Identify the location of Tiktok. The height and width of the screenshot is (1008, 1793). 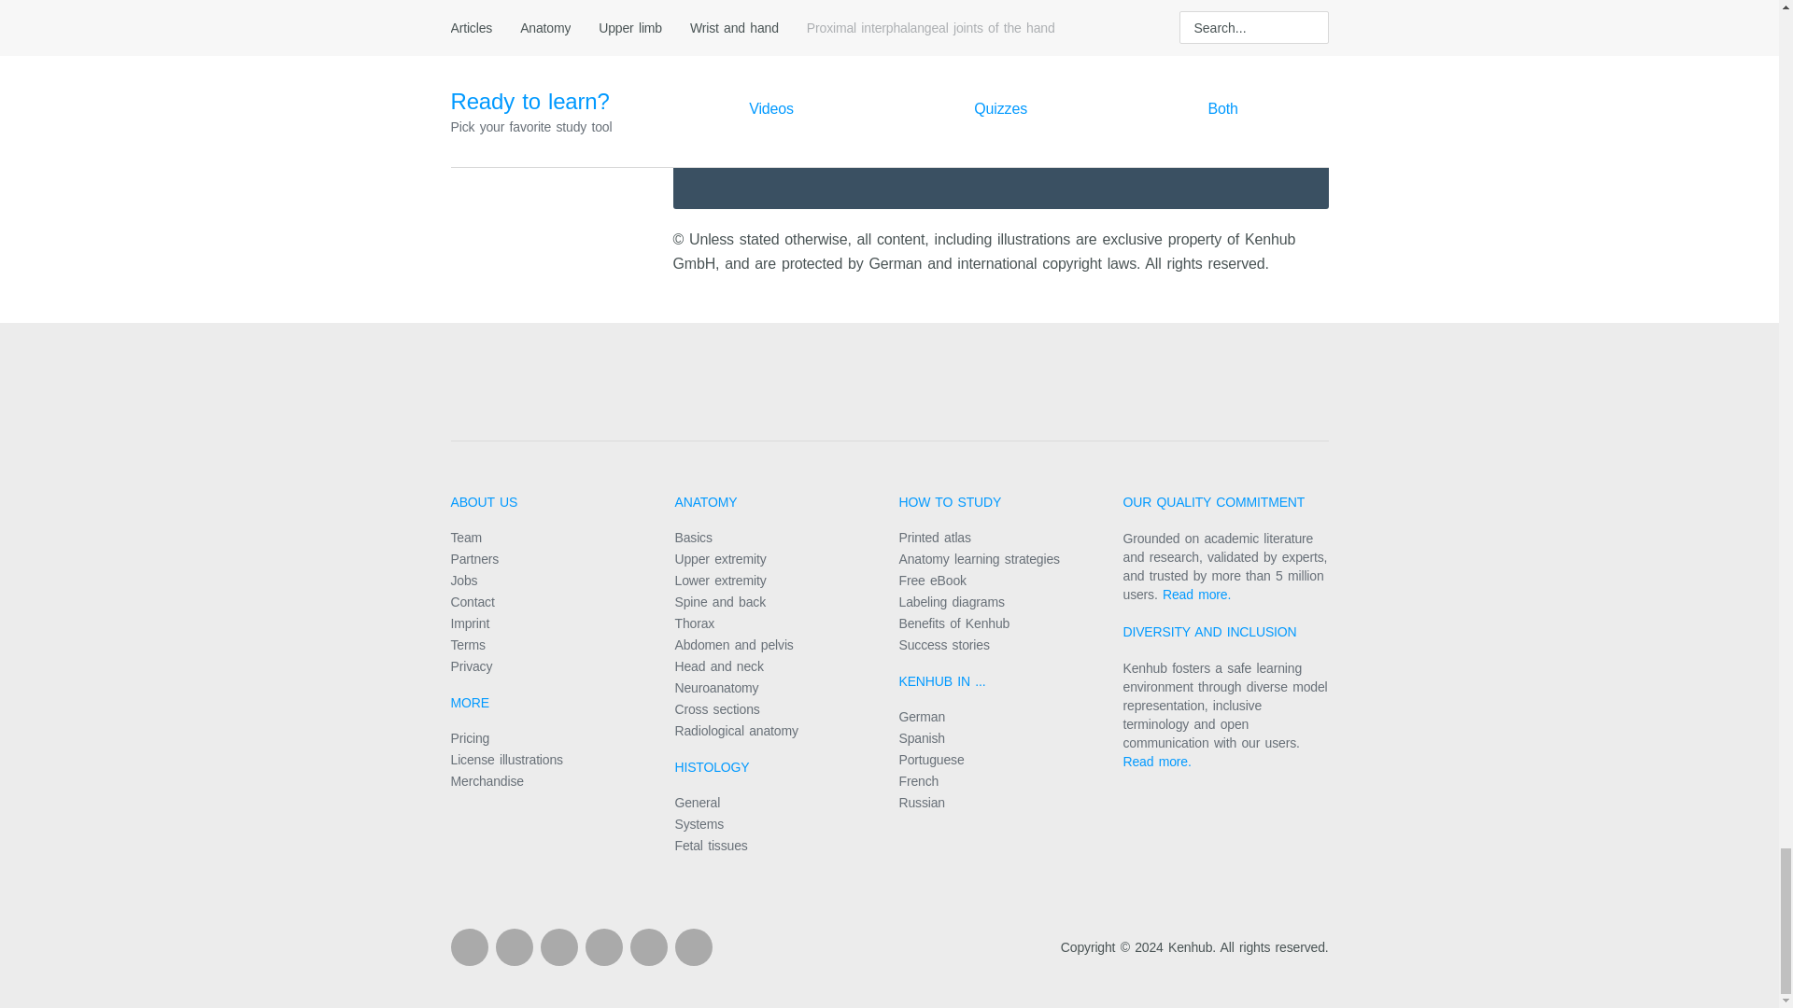
(693, 946).